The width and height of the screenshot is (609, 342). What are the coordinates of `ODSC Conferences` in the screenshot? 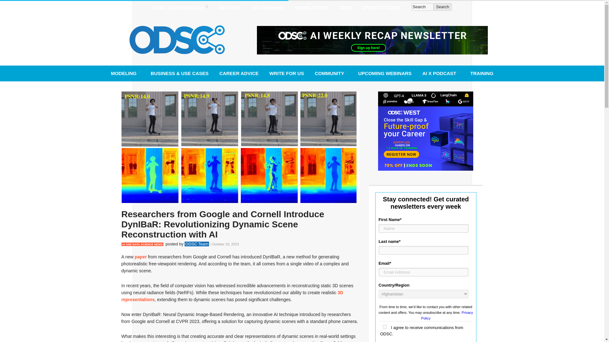 It's located at (180, 8).